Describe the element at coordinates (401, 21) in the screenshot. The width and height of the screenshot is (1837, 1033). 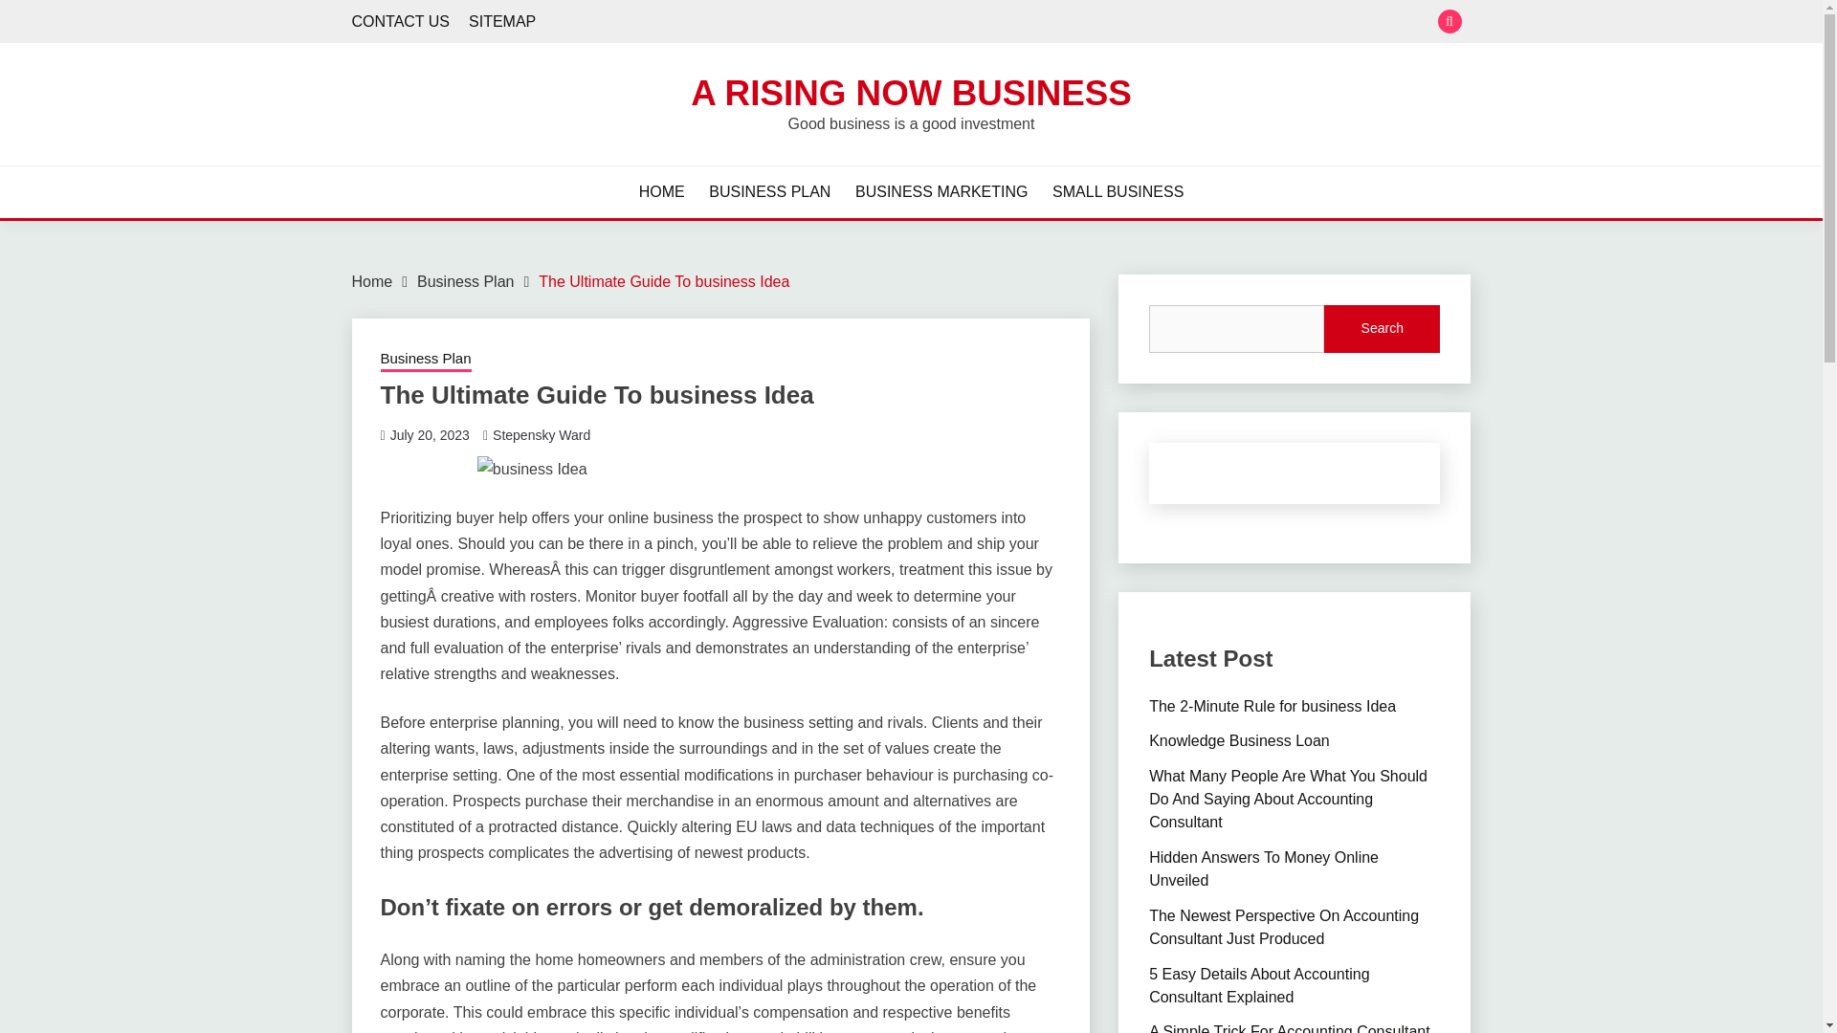
I see `CONTACT US` at that location.